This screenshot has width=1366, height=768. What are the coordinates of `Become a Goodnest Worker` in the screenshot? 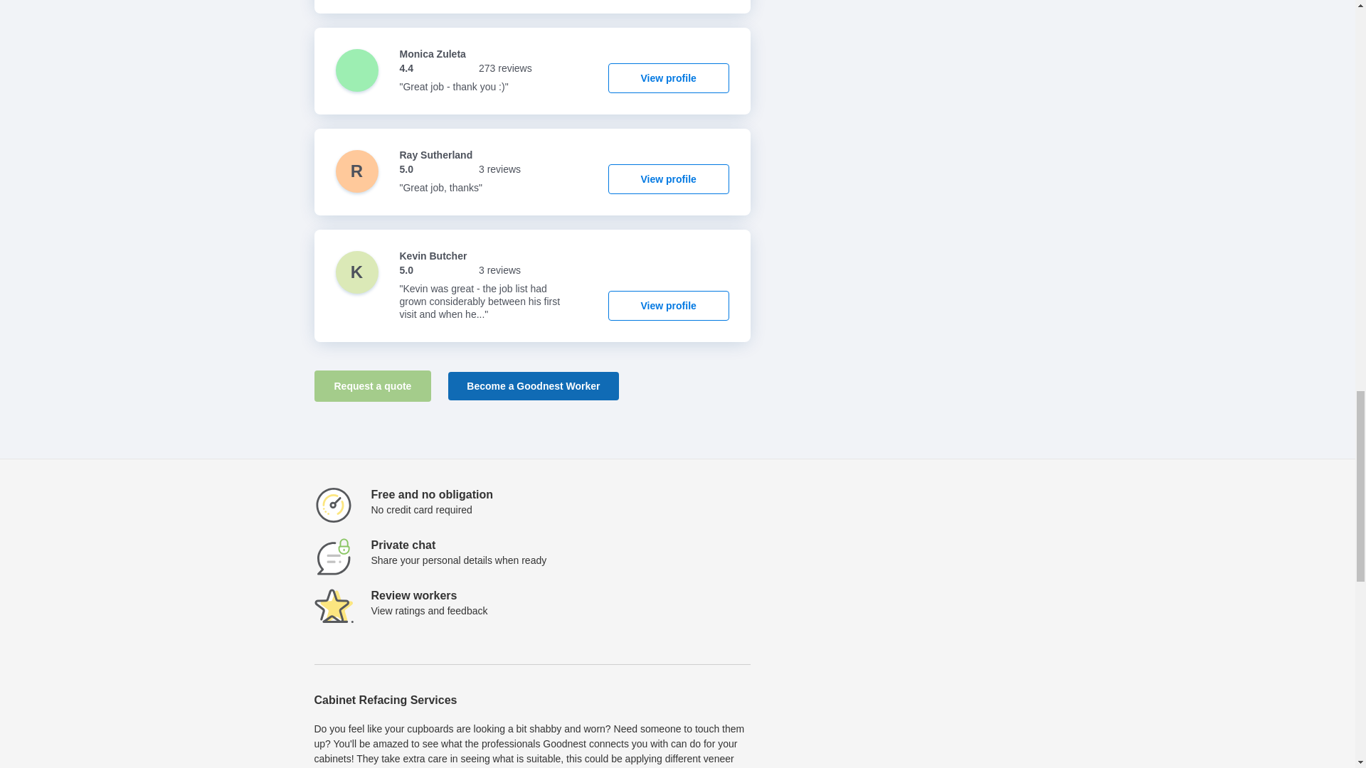 It's located at (533, 385).